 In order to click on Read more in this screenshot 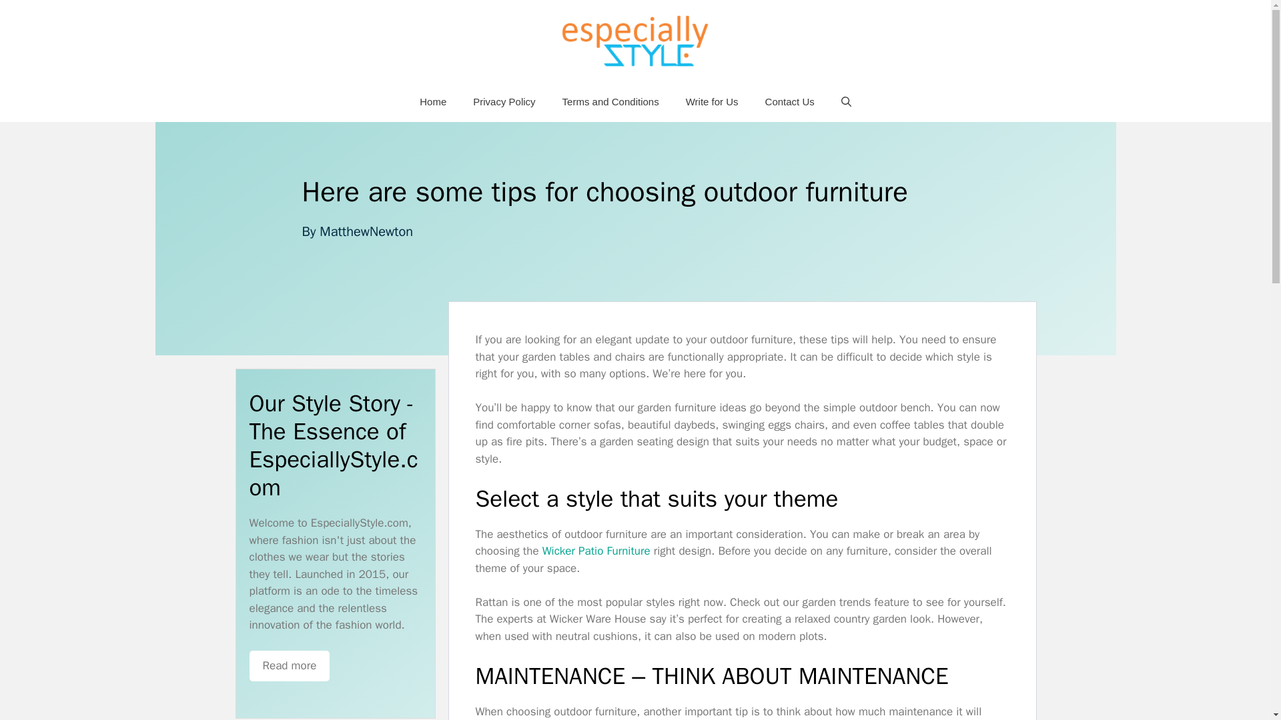, I will do `click(290, 665)`.